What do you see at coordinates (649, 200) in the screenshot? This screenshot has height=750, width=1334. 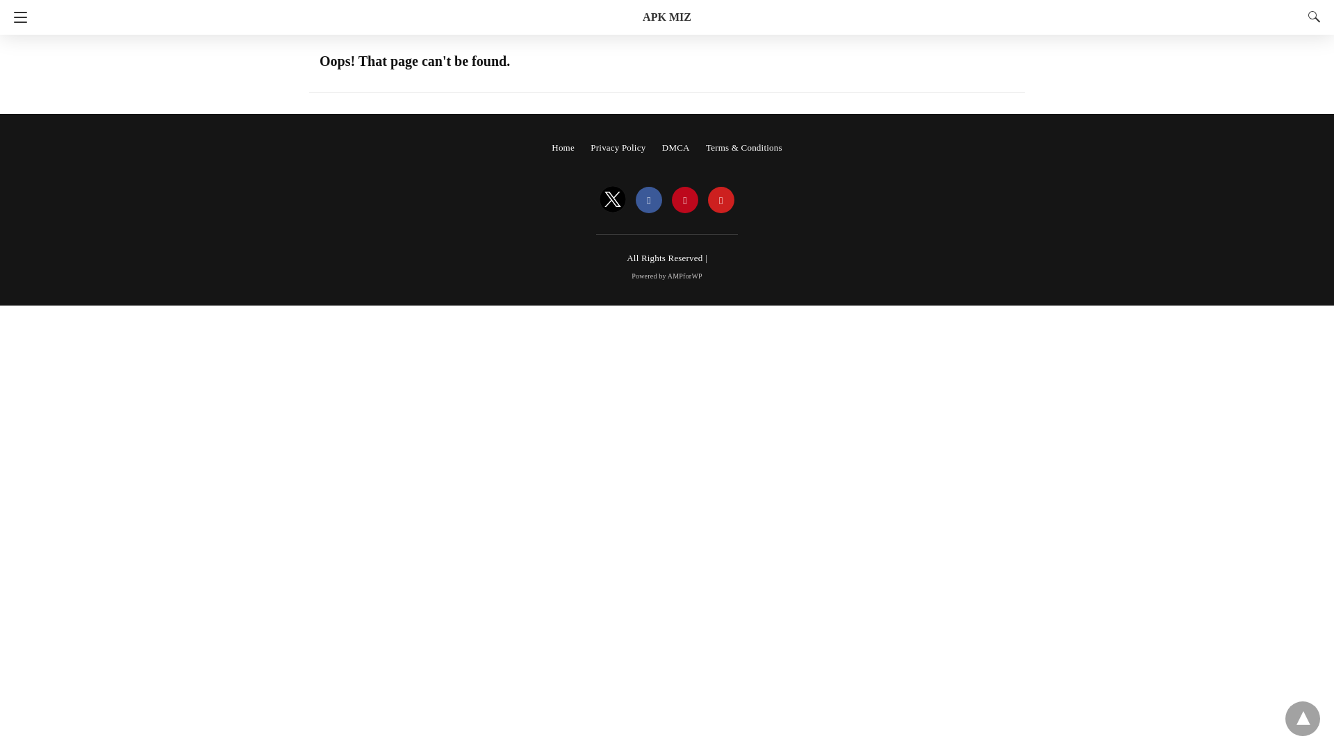 I see `facebook profile` at bounding box center [649, 200].